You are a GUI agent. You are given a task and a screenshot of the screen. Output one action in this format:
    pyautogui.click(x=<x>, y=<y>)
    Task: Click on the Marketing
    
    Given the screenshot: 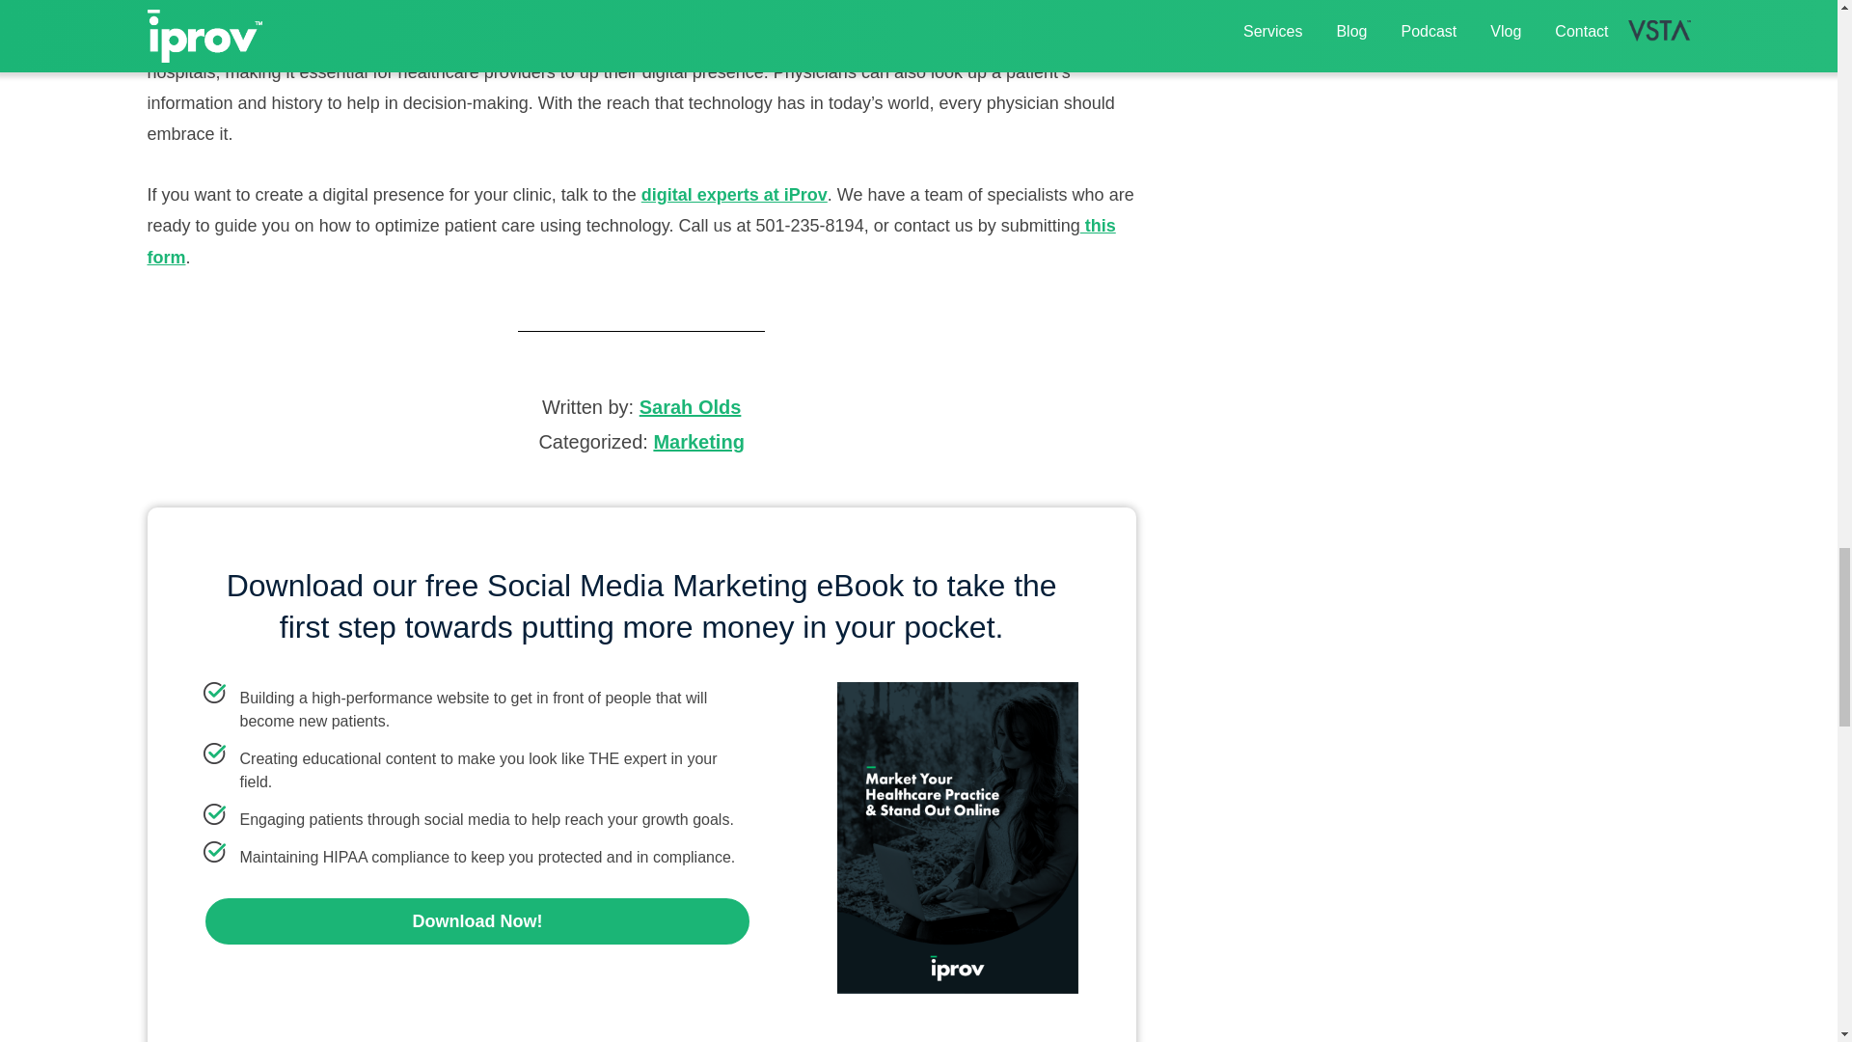 What is the action you would take?
    pyautogui.click(x=698, y=442)
    